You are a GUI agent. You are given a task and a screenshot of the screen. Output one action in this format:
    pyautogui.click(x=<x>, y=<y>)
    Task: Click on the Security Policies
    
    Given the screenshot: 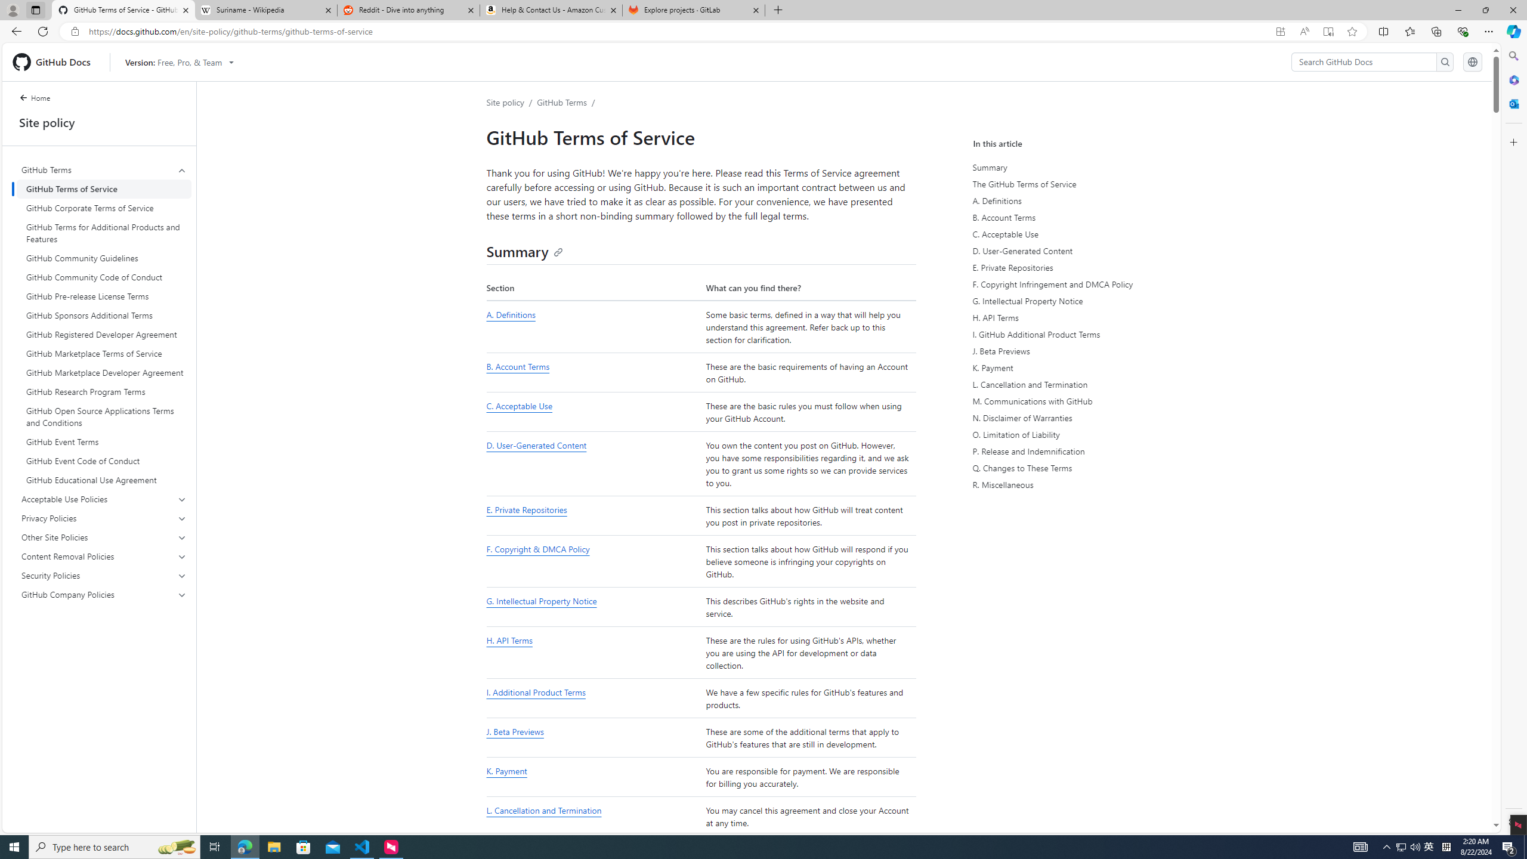 What is the action you would take?
    pyautogui.click(x=104, y=575)
    